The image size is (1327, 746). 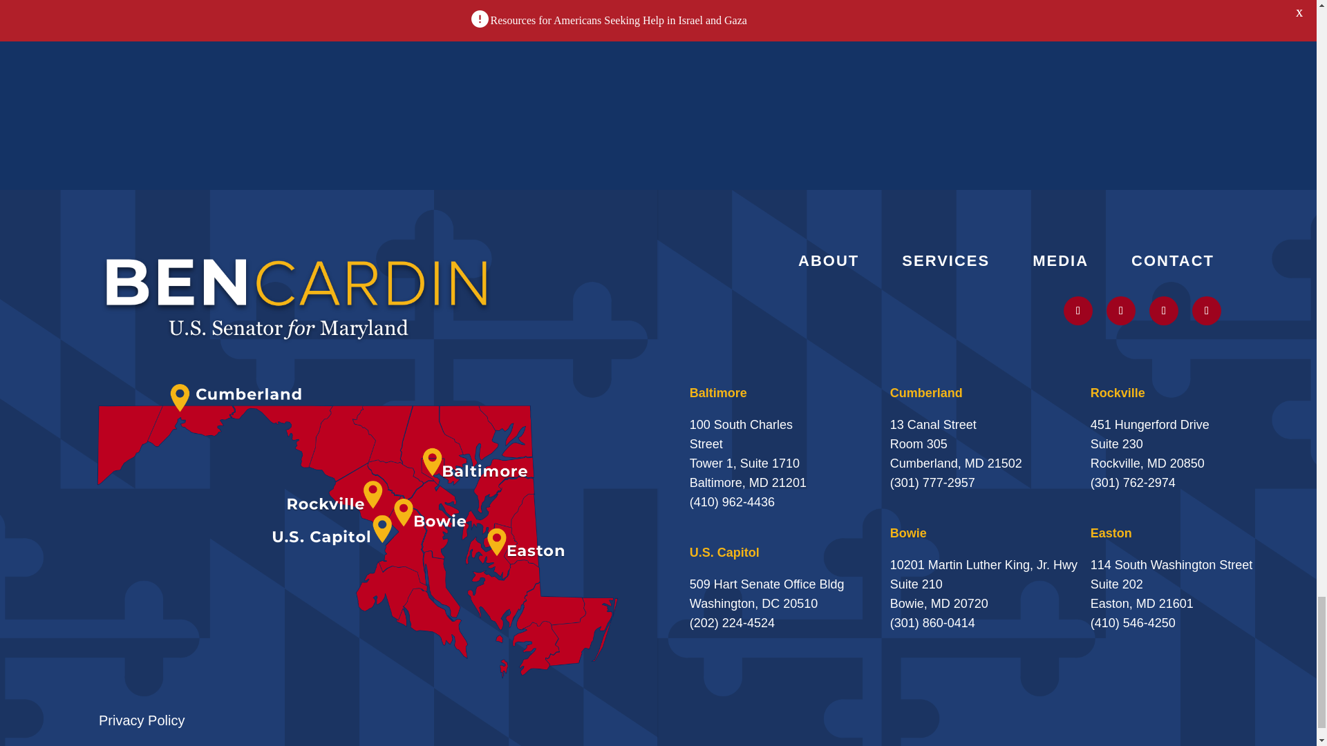 I want to click on Privacy Policy, so click(x=141, y=720).